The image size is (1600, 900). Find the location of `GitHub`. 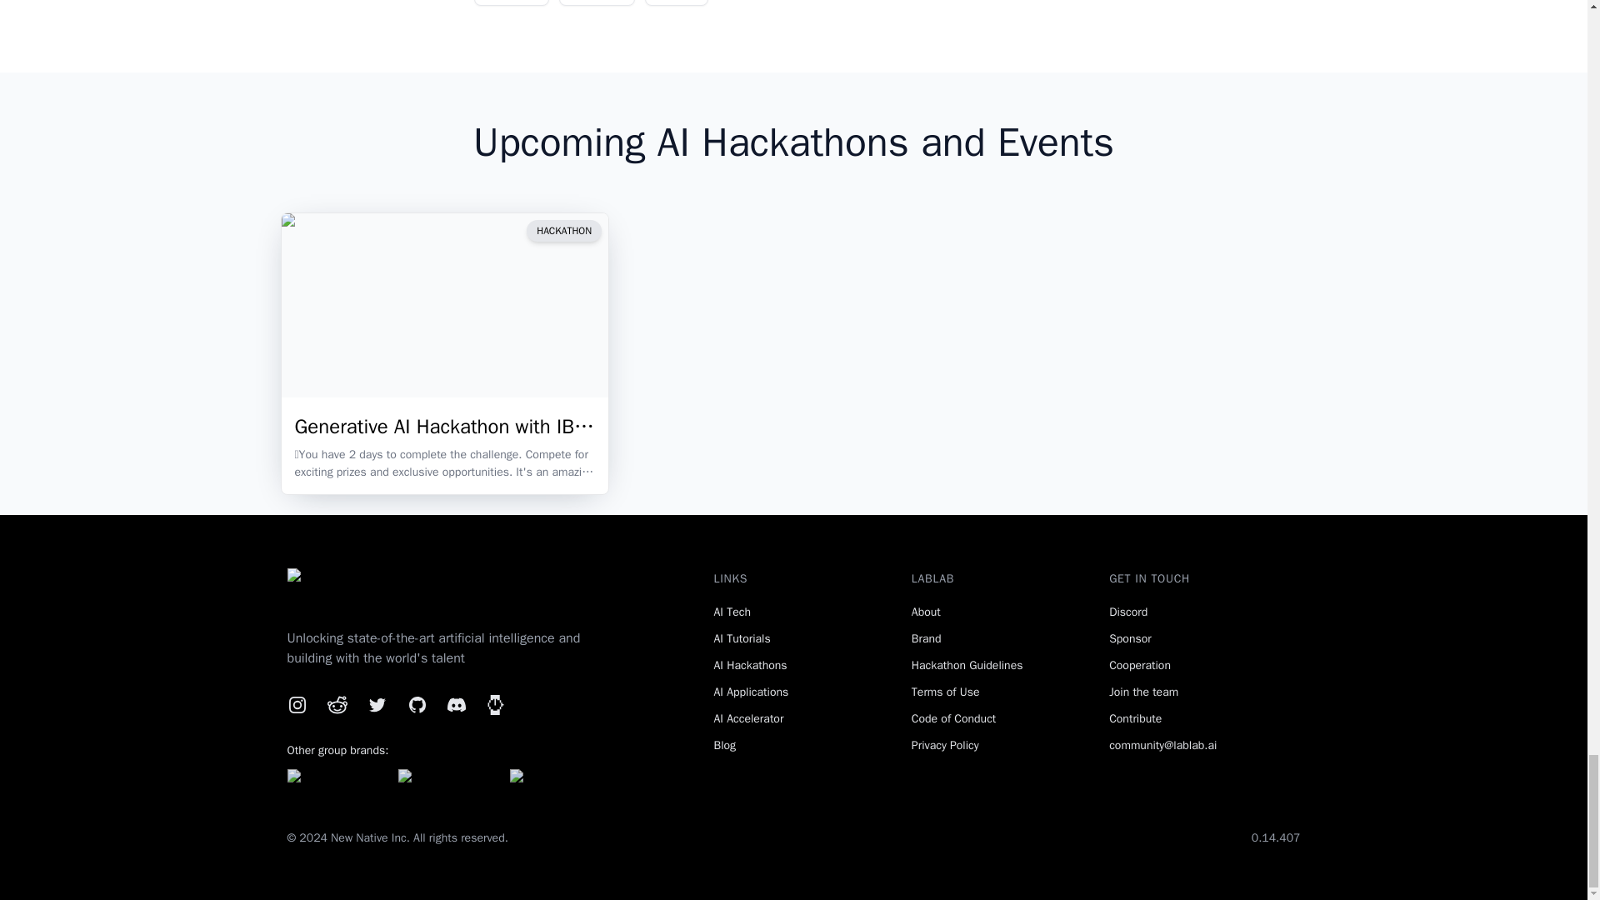

GitHub is located at coordinates (417, 704).